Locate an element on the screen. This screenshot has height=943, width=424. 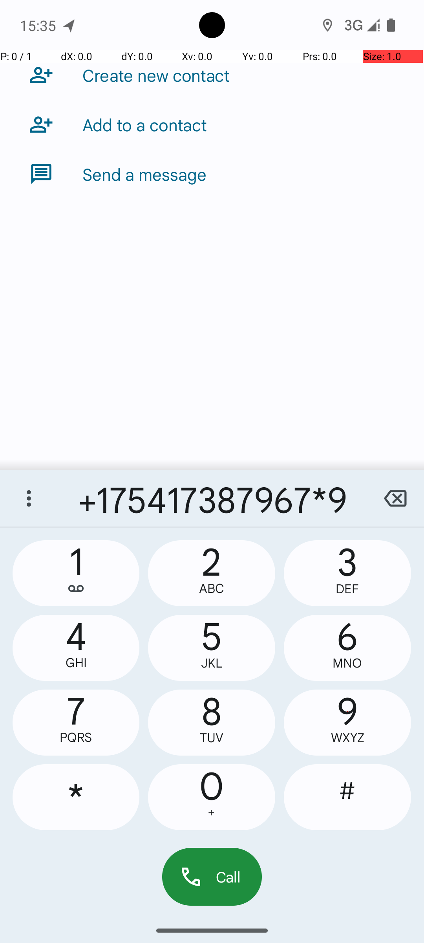
8,TUV is located at coordinates (212, 723).